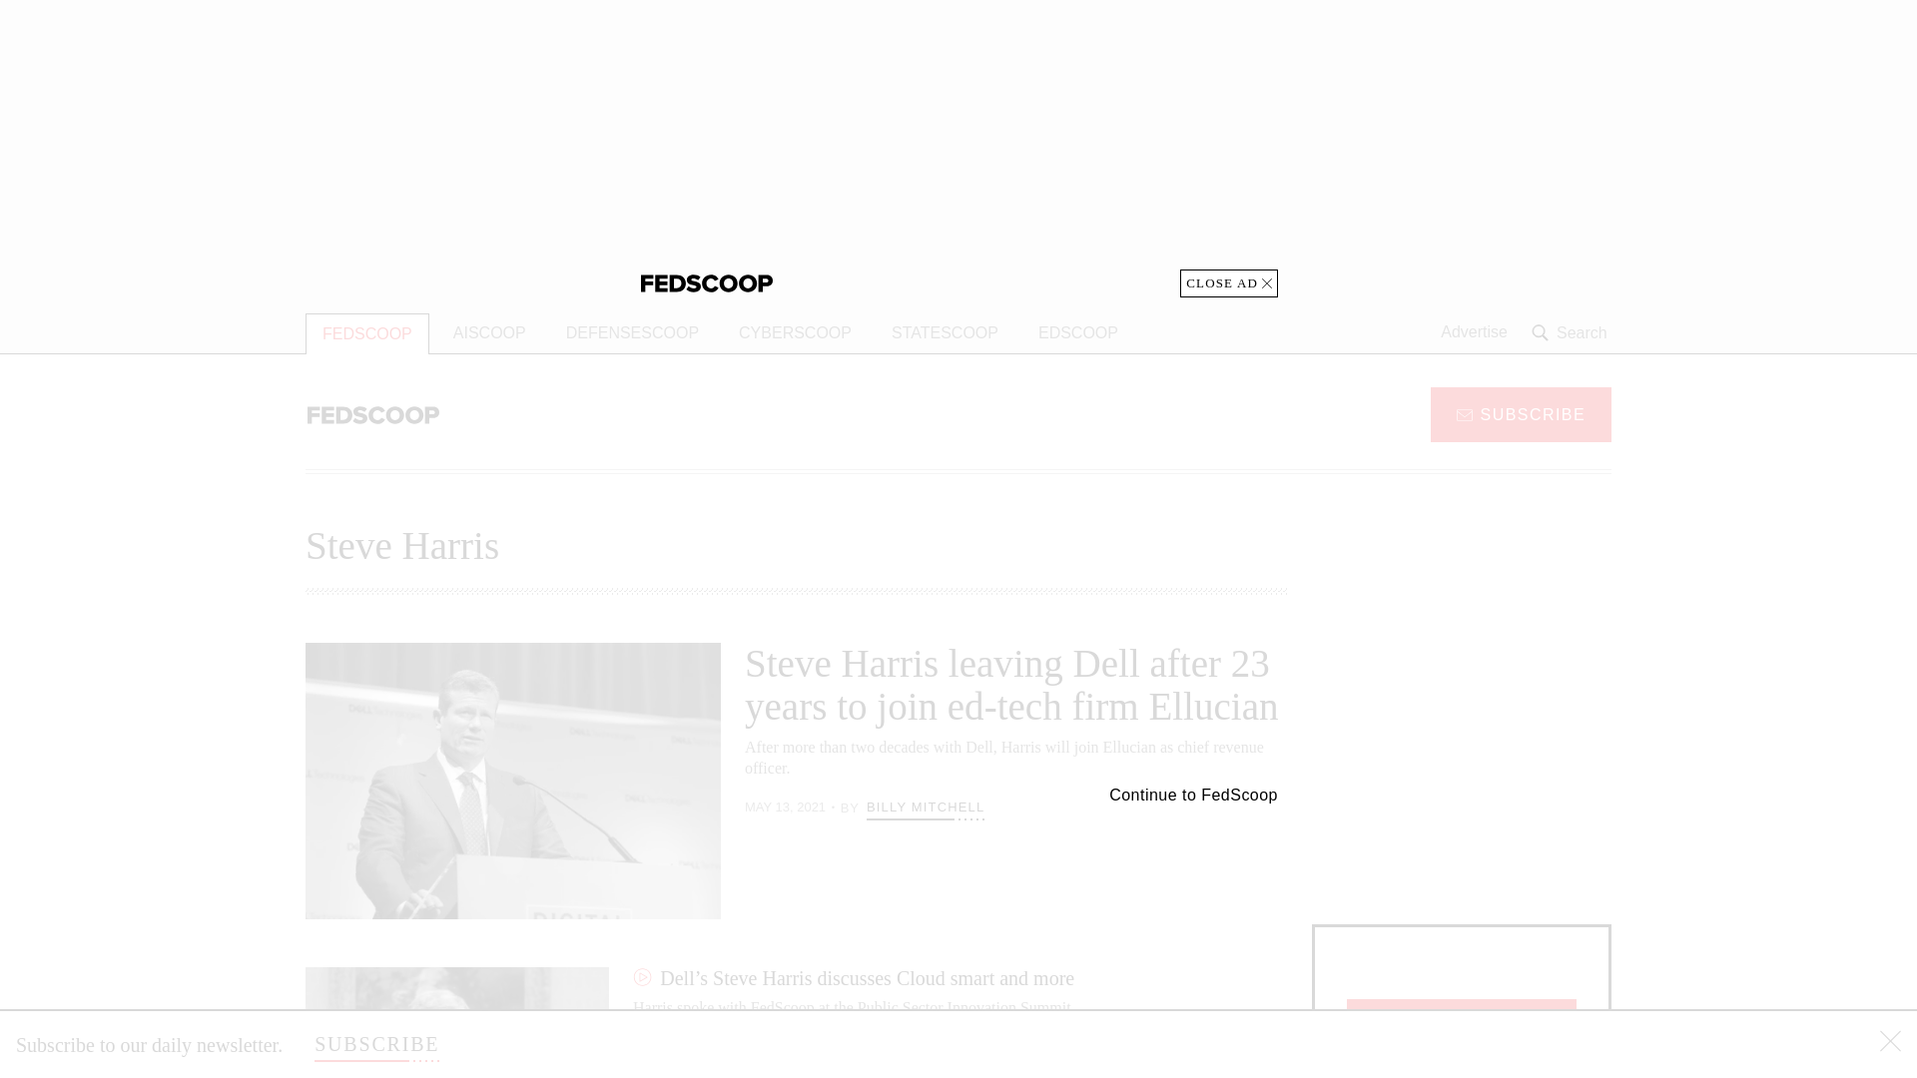  I want to click on STATESCOOP, so click(945, 333).